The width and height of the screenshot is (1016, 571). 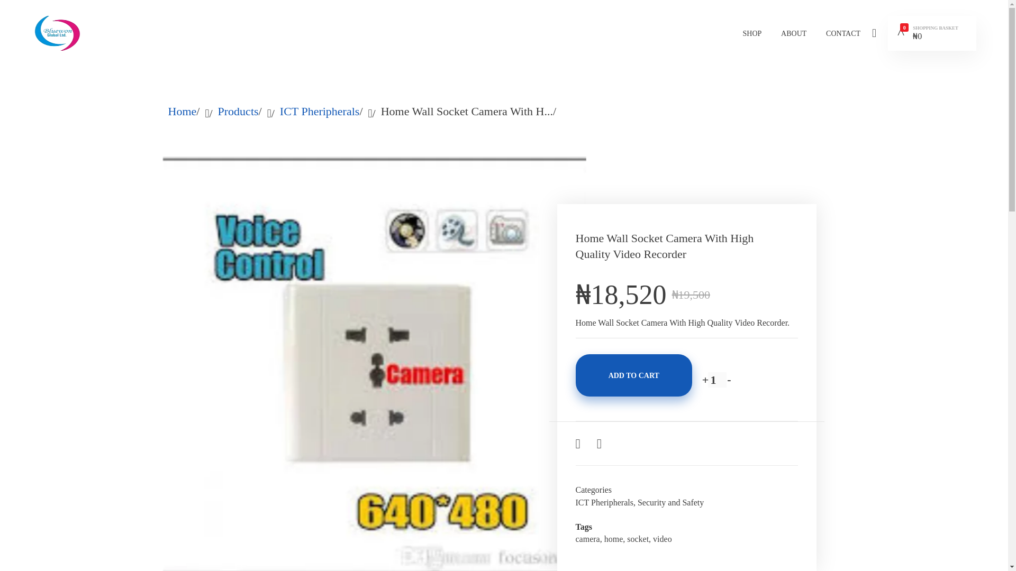 I want to click on Home, so click(x=183, y=111).